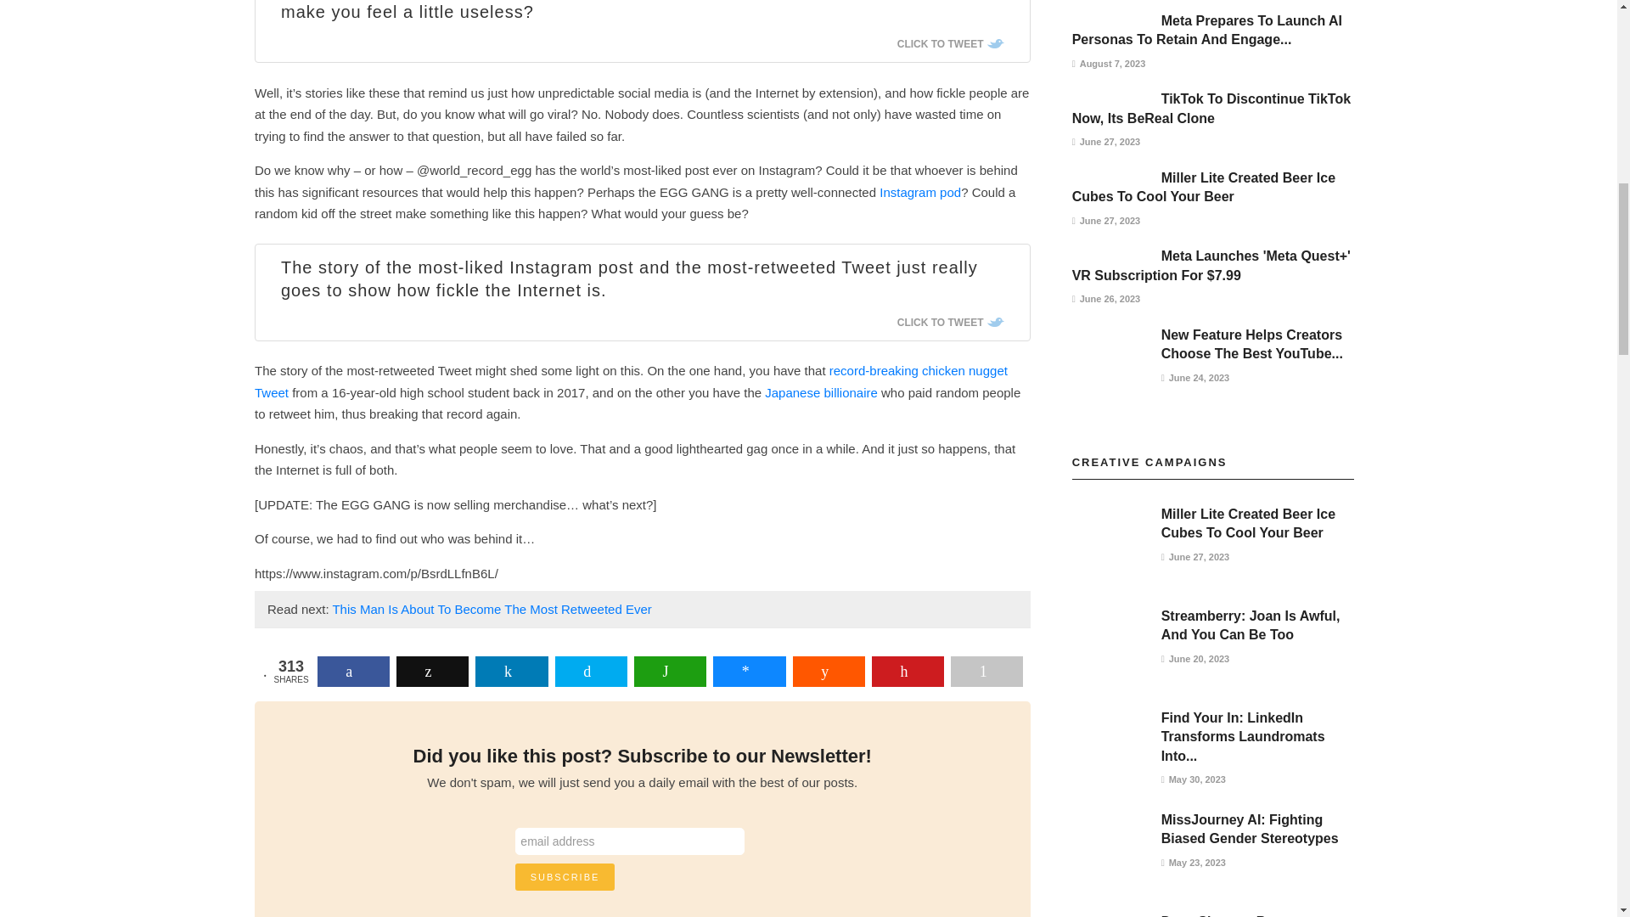 This screenshot has width=1630, height=917. What do you see at coordinates (511, 671) in the screenshot?
I see `Share on LinkedIn` at bounding box center [511, 671].